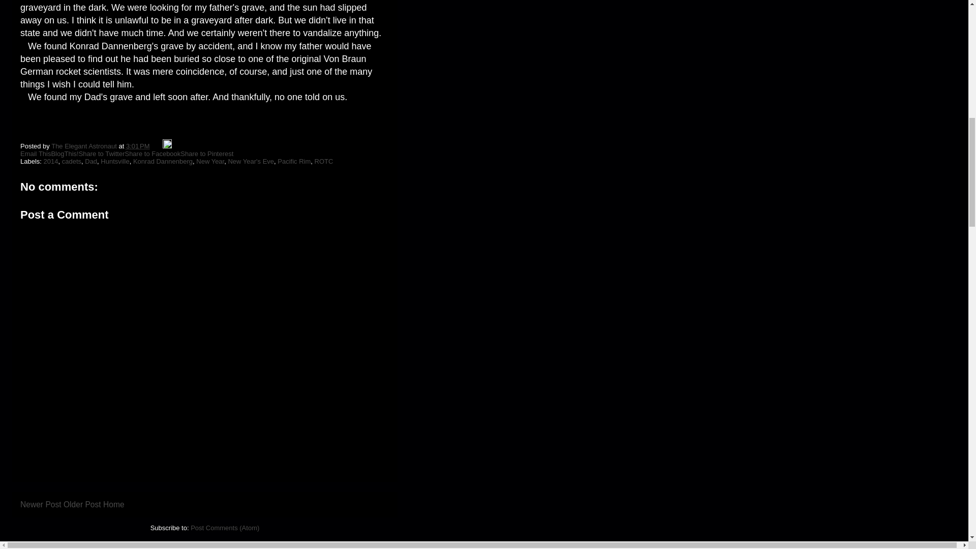 The image size is (976, 549). Describe the element at coordinates (152, 154) in the screenshot. I see `Share to Facebook` at that location.